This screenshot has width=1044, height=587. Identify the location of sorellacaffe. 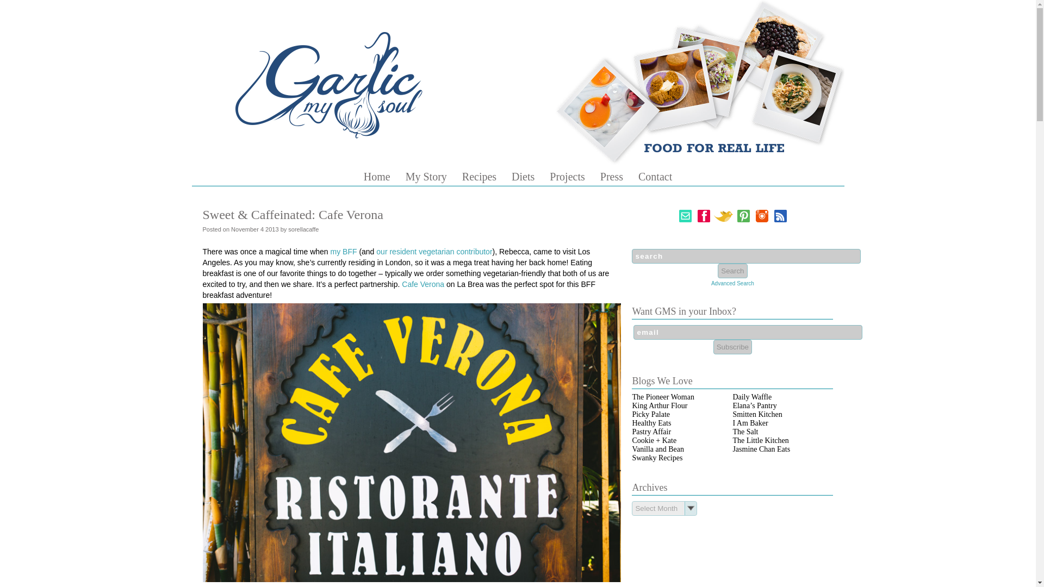
(303, 229).